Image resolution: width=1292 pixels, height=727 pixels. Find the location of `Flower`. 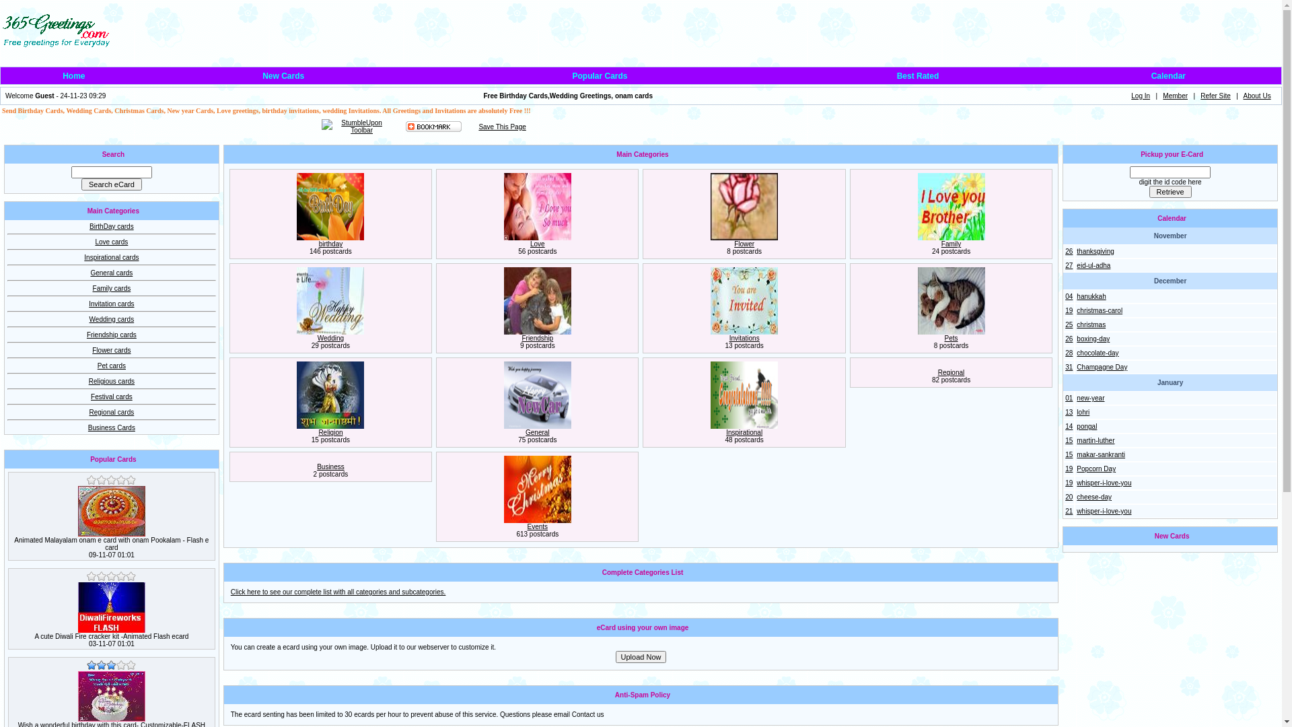

Flower is located at coordinates (744, 244).